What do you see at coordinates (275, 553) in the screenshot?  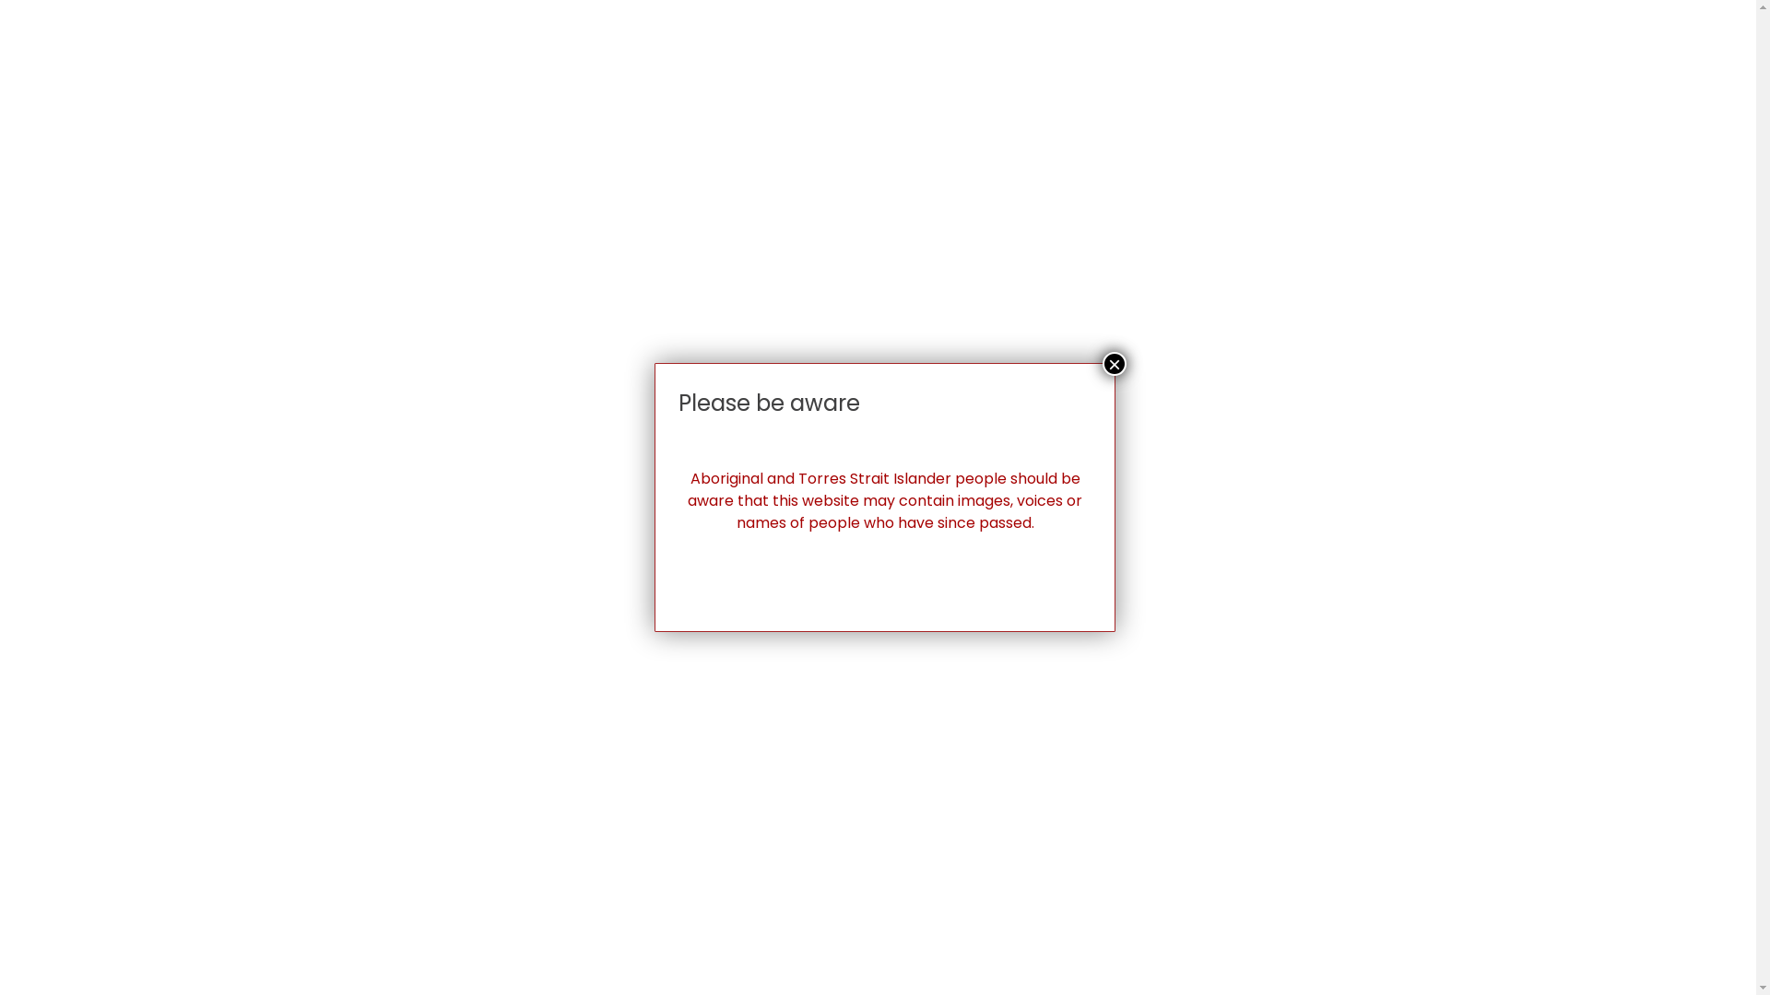 I see `Our Story` at bounding box center [275, 553].